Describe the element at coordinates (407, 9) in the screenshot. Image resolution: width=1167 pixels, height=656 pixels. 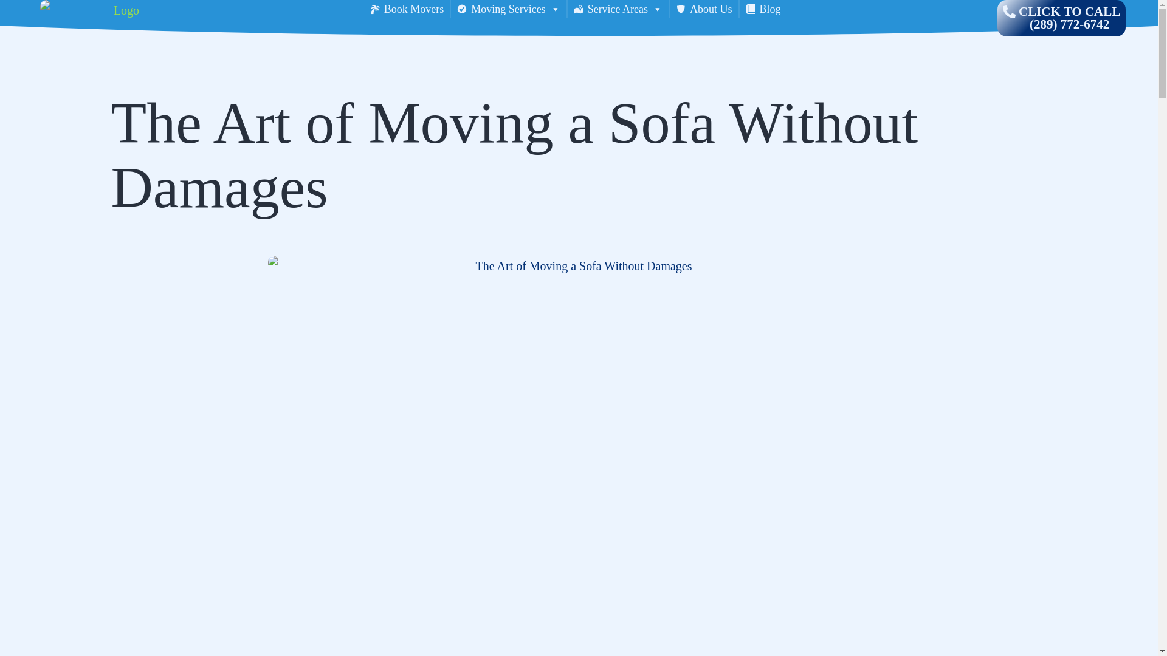
I see `Book Movers` at that location.